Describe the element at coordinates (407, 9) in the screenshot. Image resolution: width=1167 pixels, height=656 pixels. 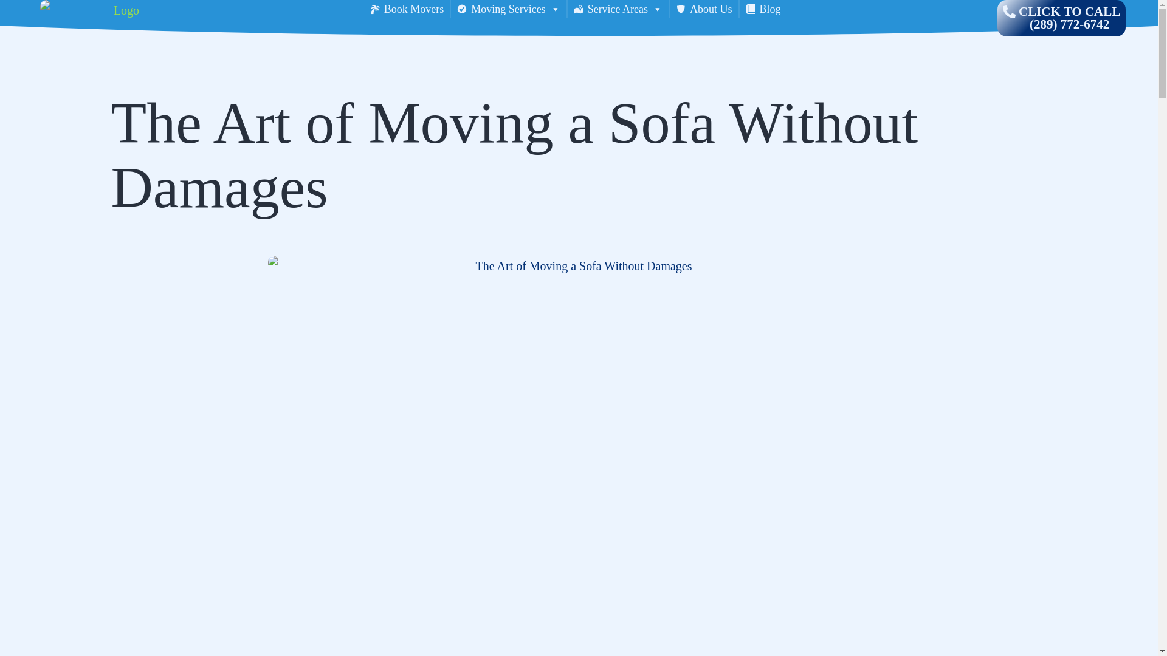
I see `Book Movers` at that location.